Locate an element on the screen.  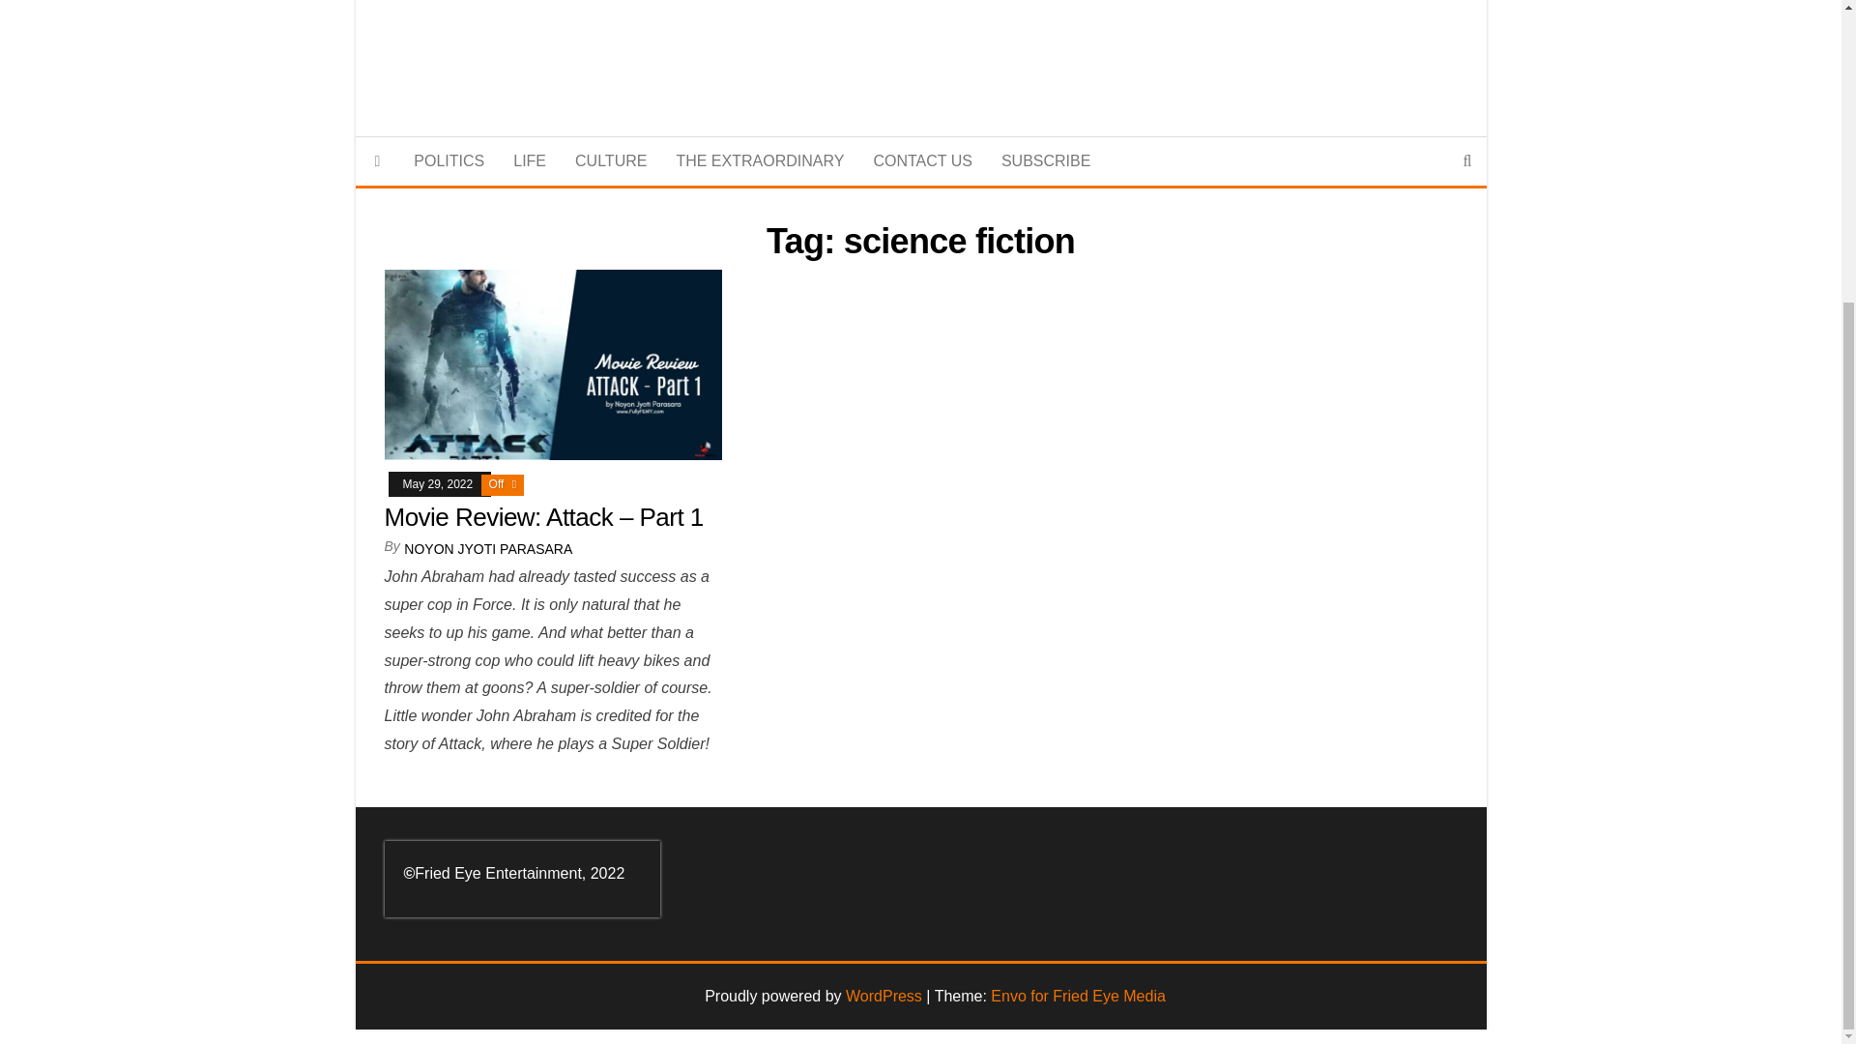
SUBSCRIBE is located at coordinates (1046, 160).